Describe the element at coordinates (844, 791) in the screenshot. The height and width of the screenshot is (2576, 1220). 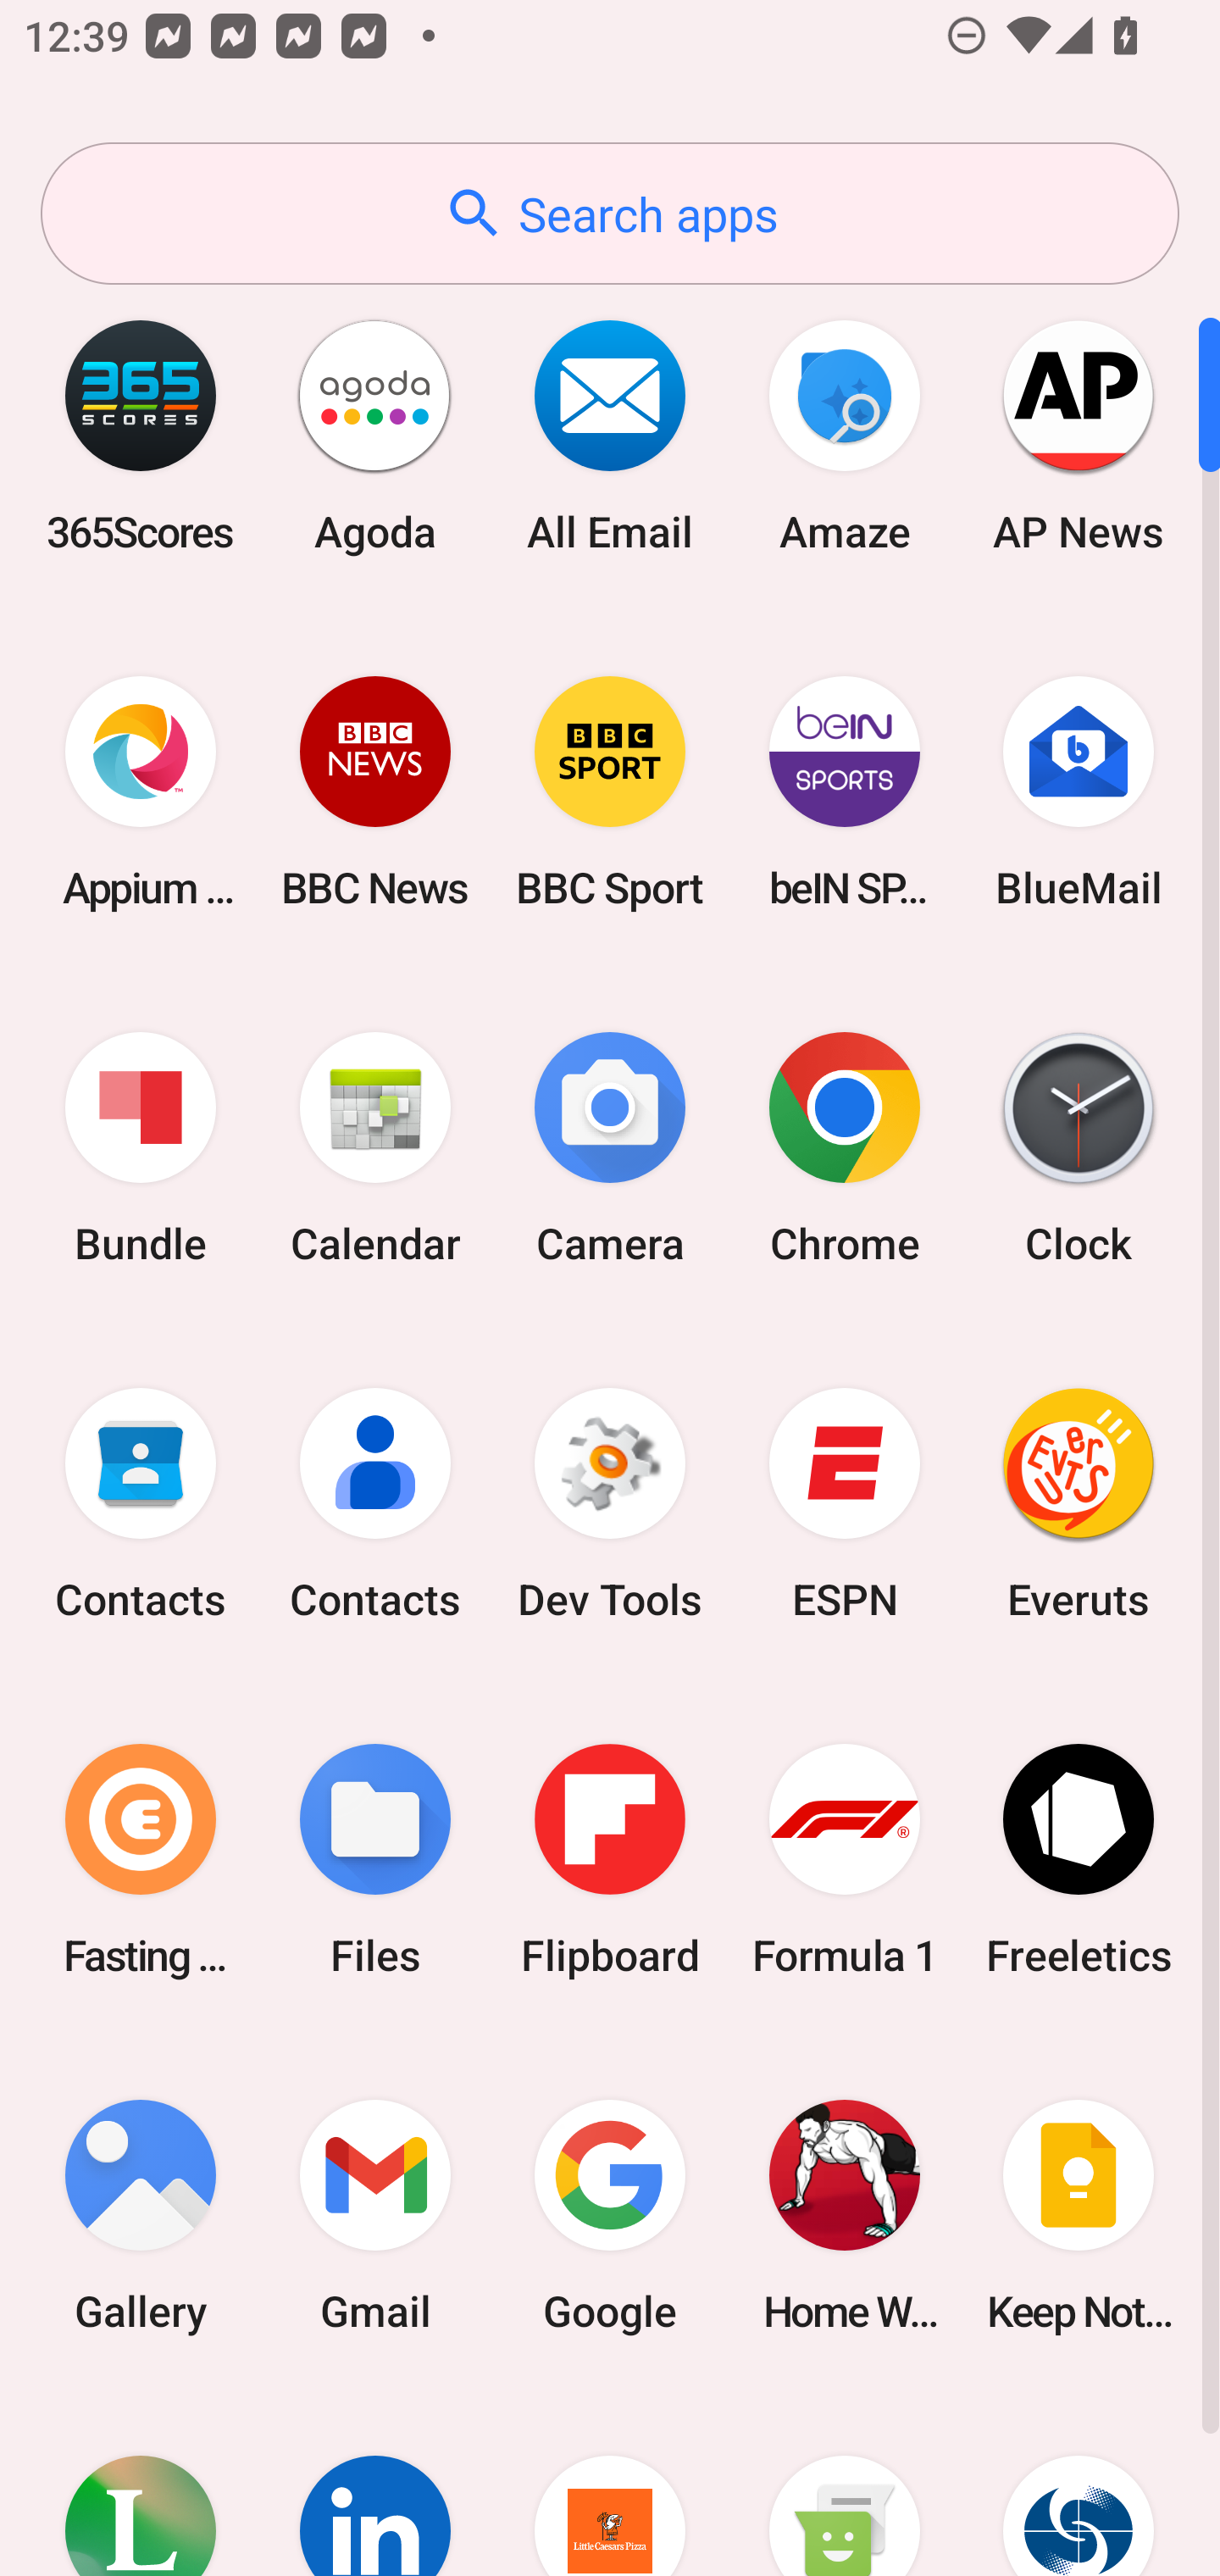
I see `beIN SPORTS` at that location.